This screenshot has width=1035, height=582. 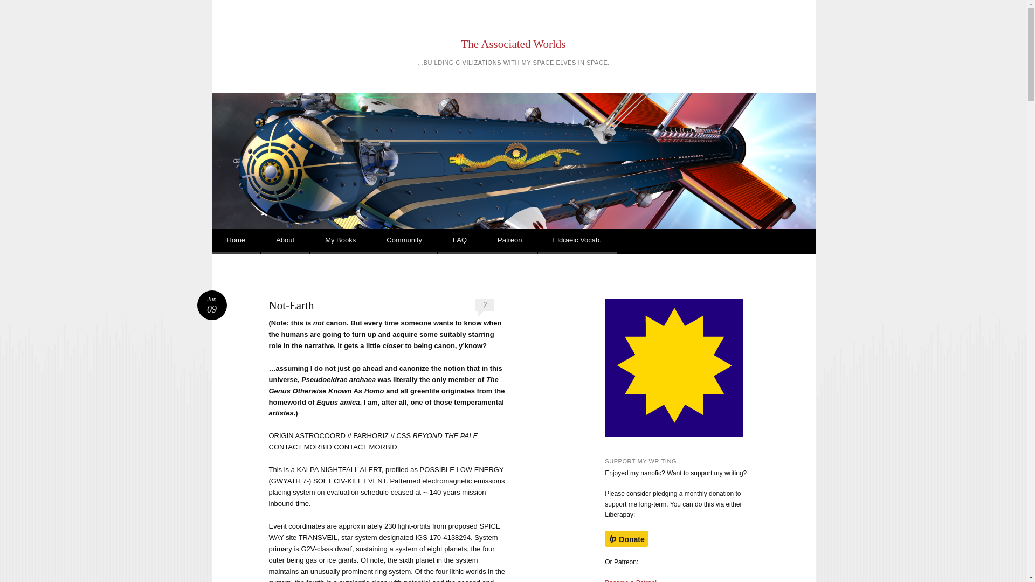 What do you see at coordinates (509, 241) in the screenshot?
I see `Home` at bounding box center [509, 241].